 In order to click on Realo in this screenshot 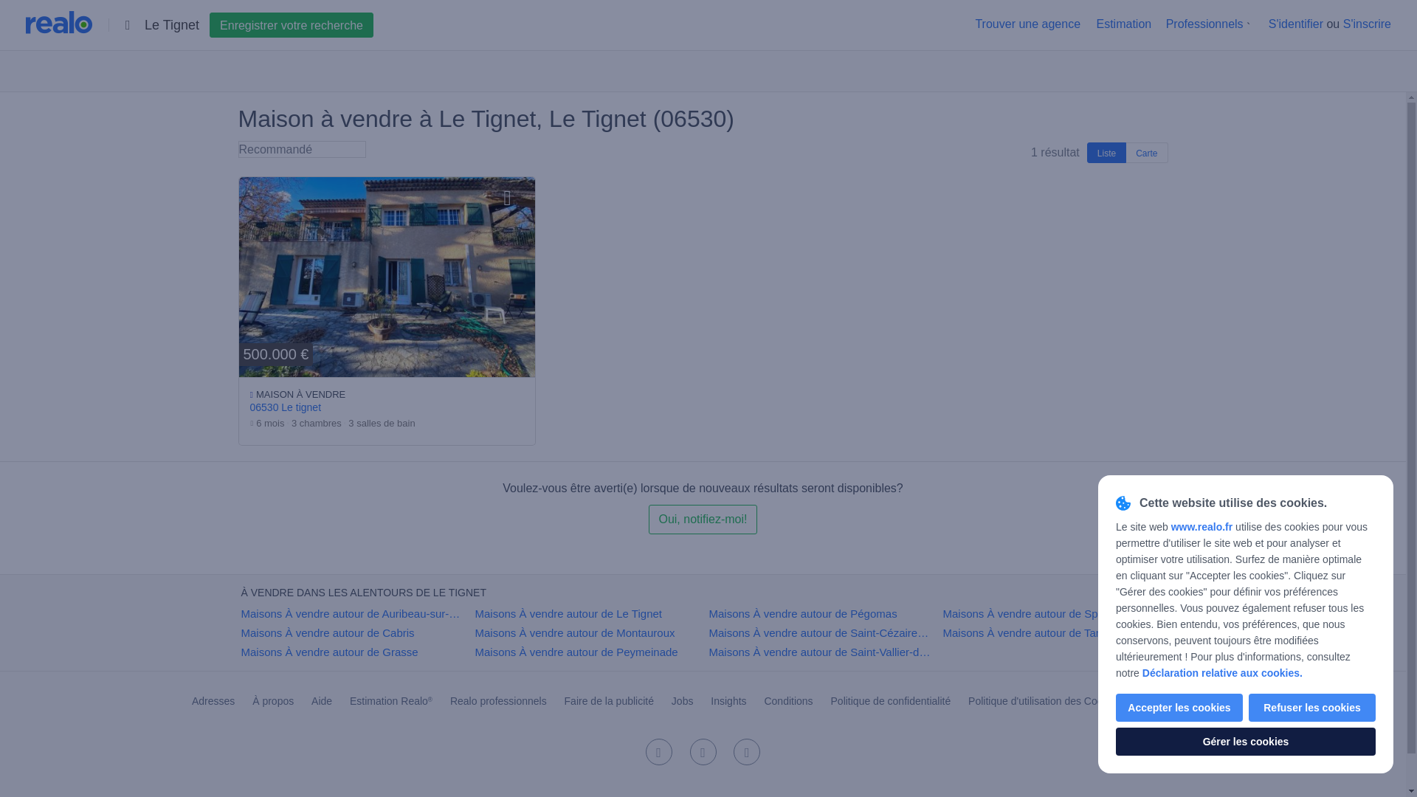, I will do `click(58, 22)`.